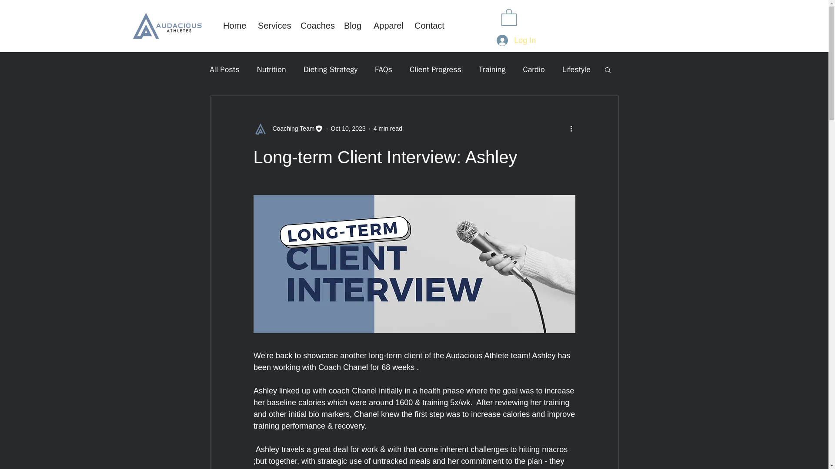 This screenshot has height=469, width=835. I want to click on Log In, so click(516, 40).